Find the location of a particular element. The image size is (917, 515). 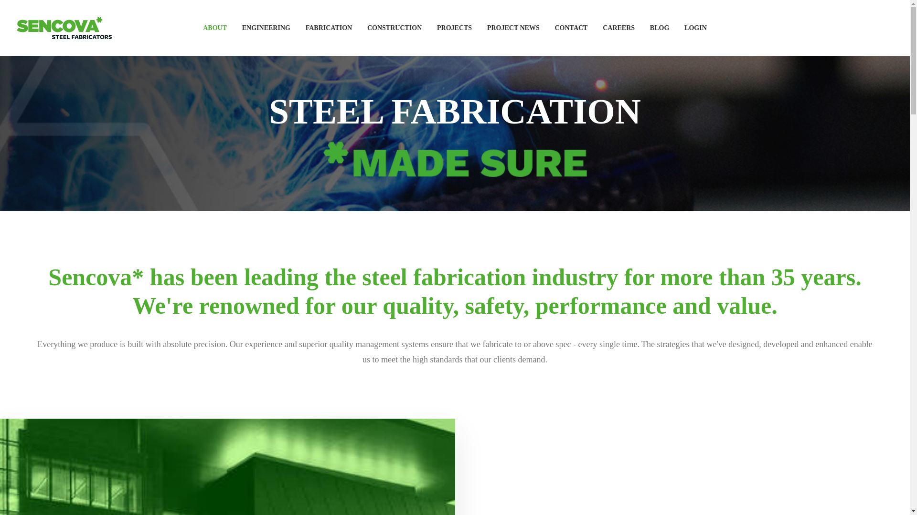

FABRICATION is located at coordinates (329, 28).